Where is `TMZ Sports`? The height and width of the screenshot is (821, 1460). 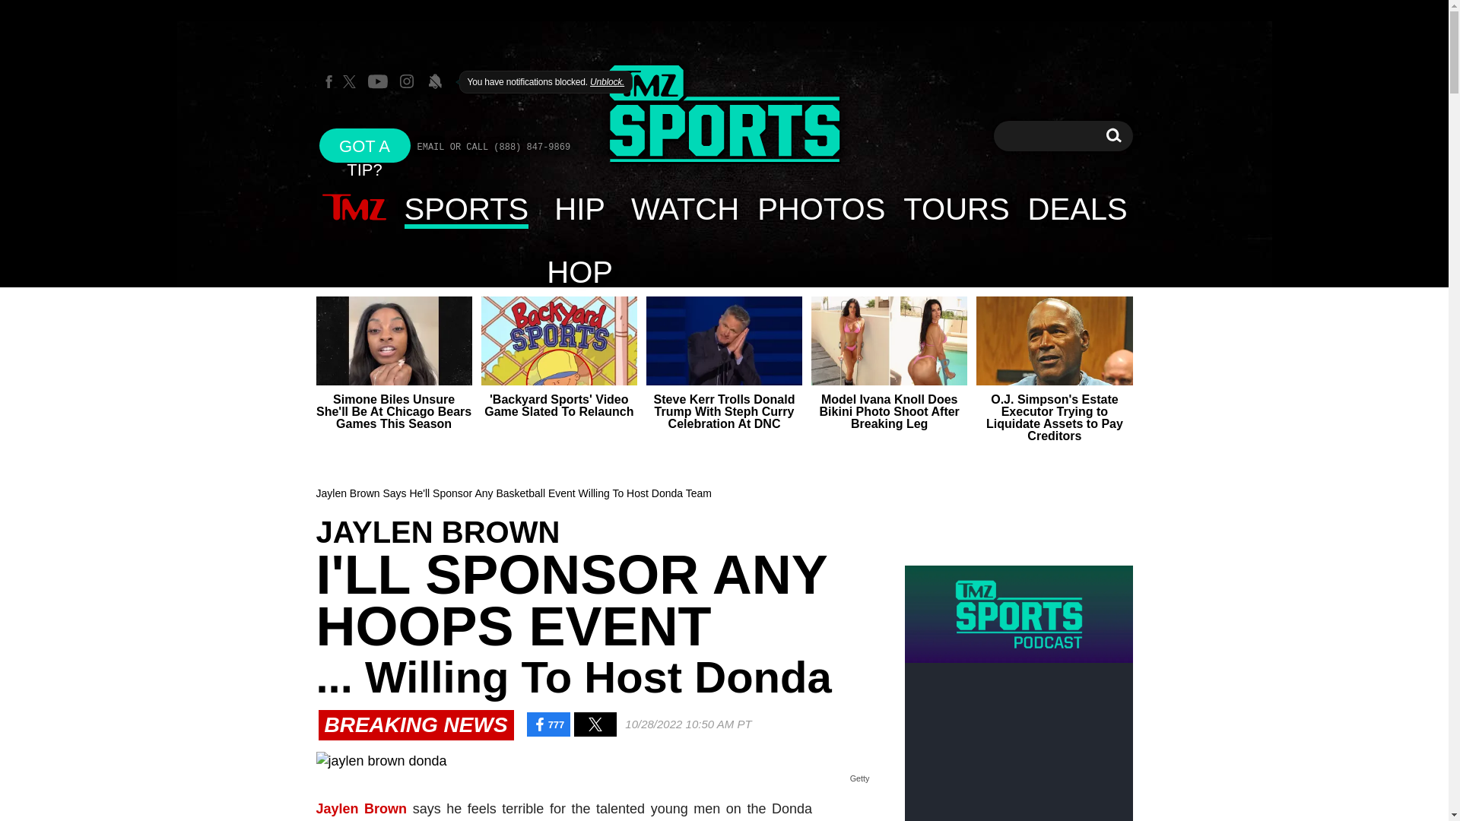
TMZ Sports is located at coordinates (724, 114).